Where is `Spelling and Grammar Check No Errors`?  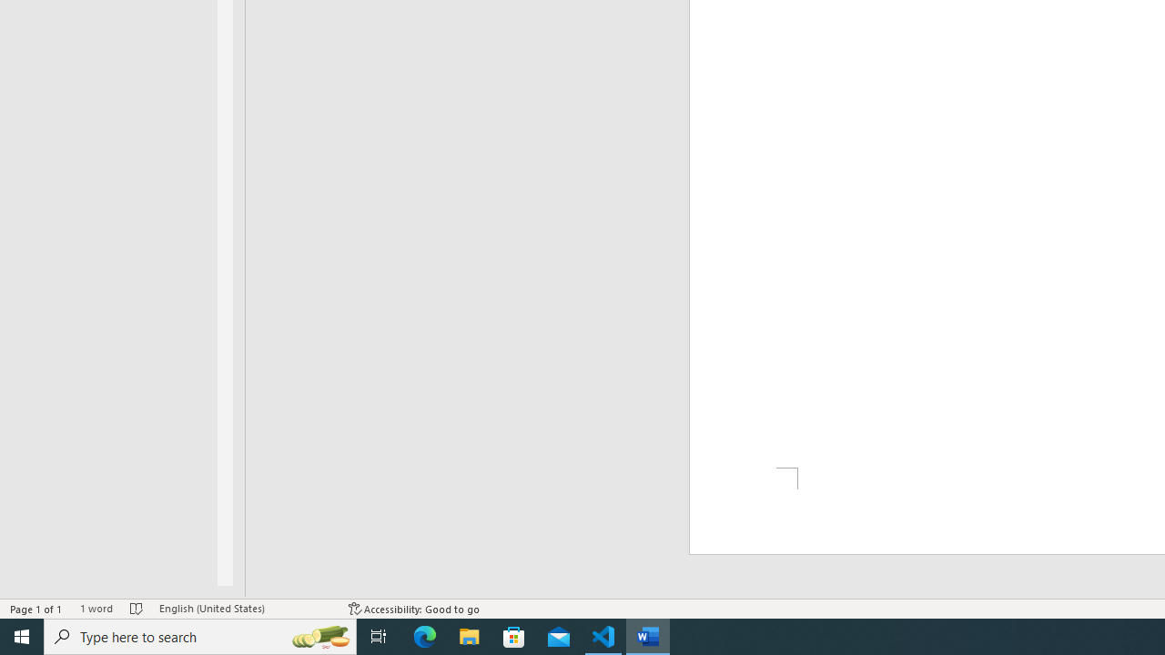
Spelling and Grammar Check No Errors is located at coordinates (137, 608).